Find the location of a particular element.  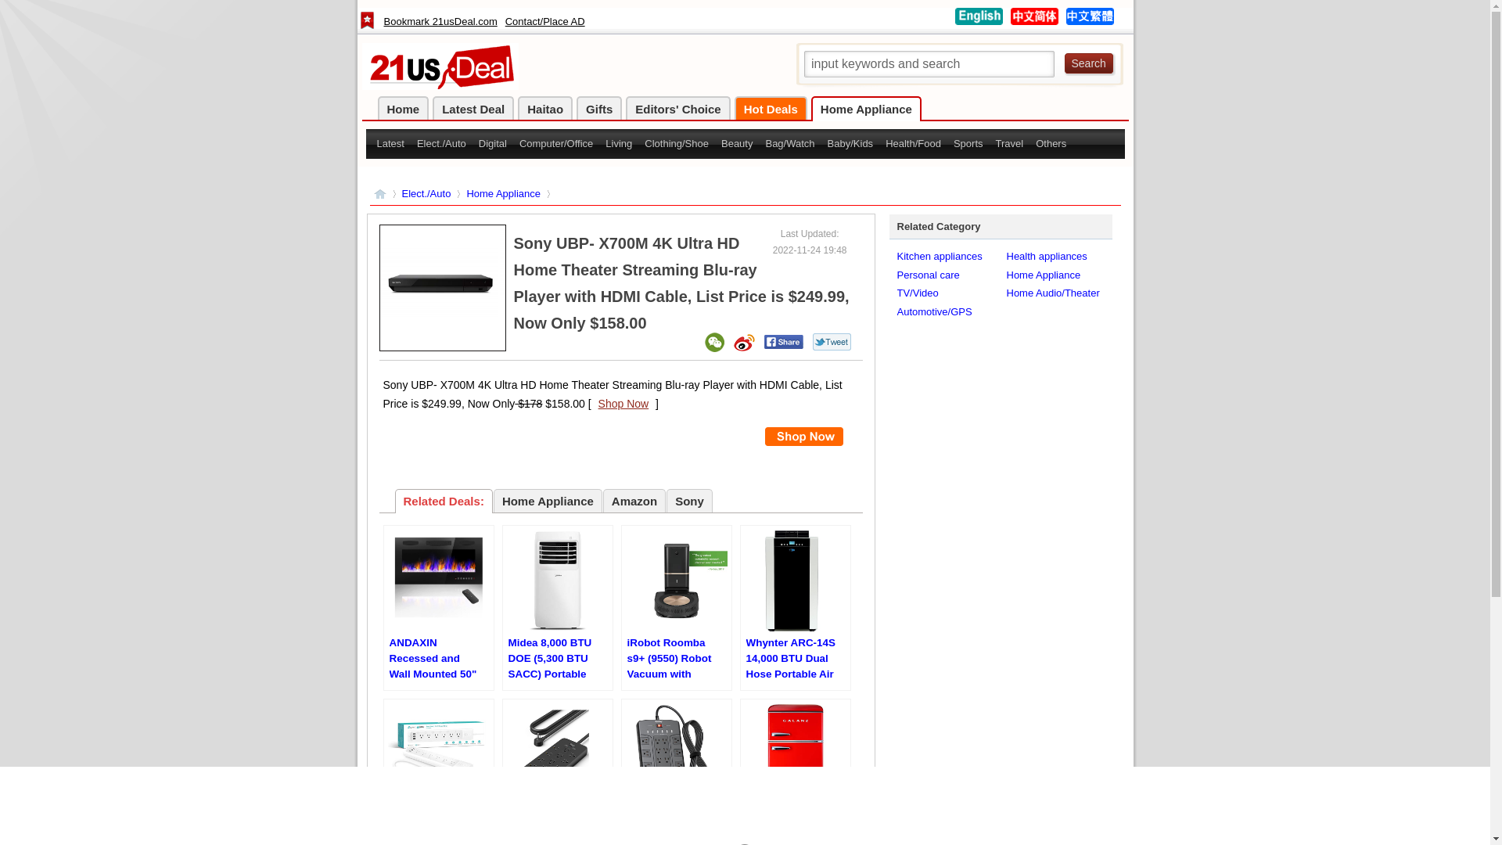

Home is located at coordinates (403, 109).